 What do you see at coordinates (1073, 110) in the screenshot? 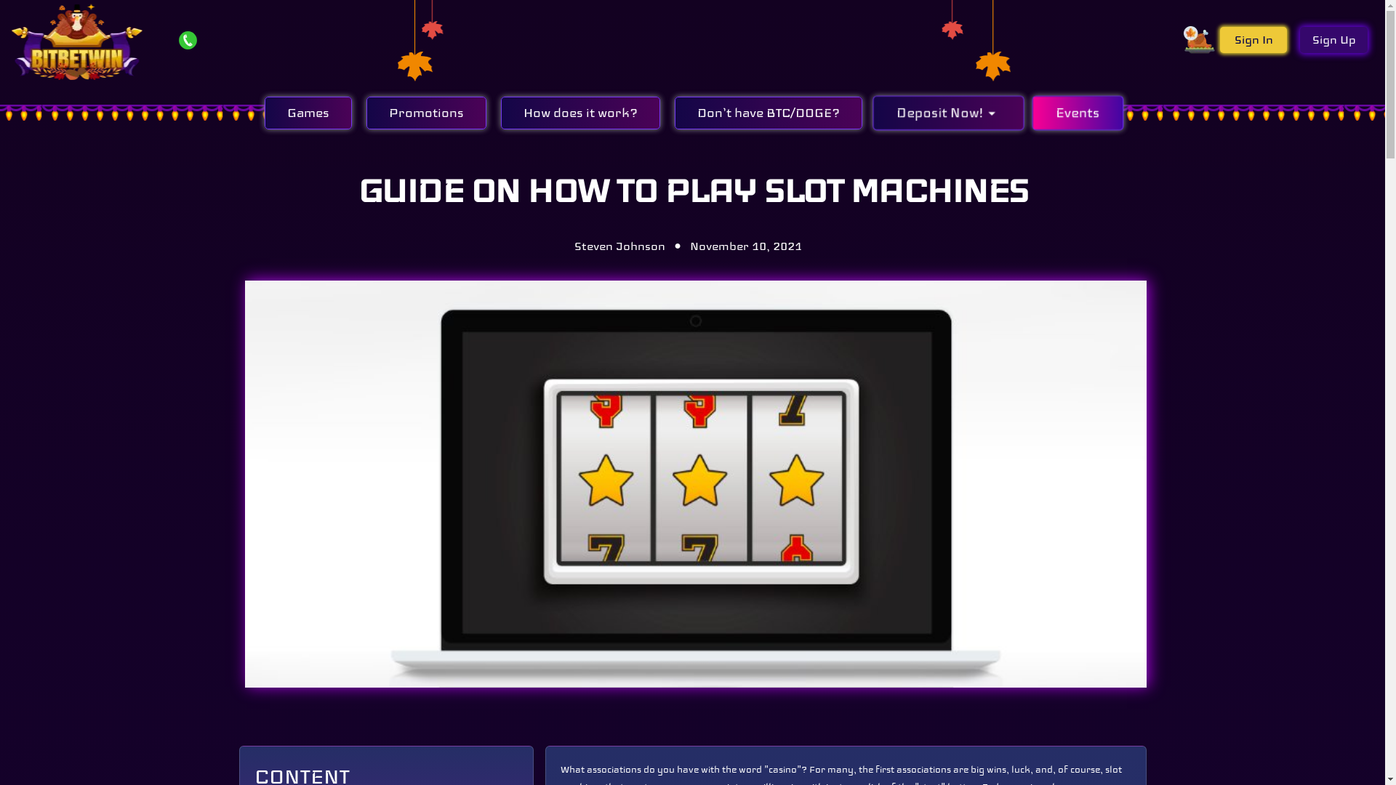
I see `Events` at bounding box center [1073, 110].